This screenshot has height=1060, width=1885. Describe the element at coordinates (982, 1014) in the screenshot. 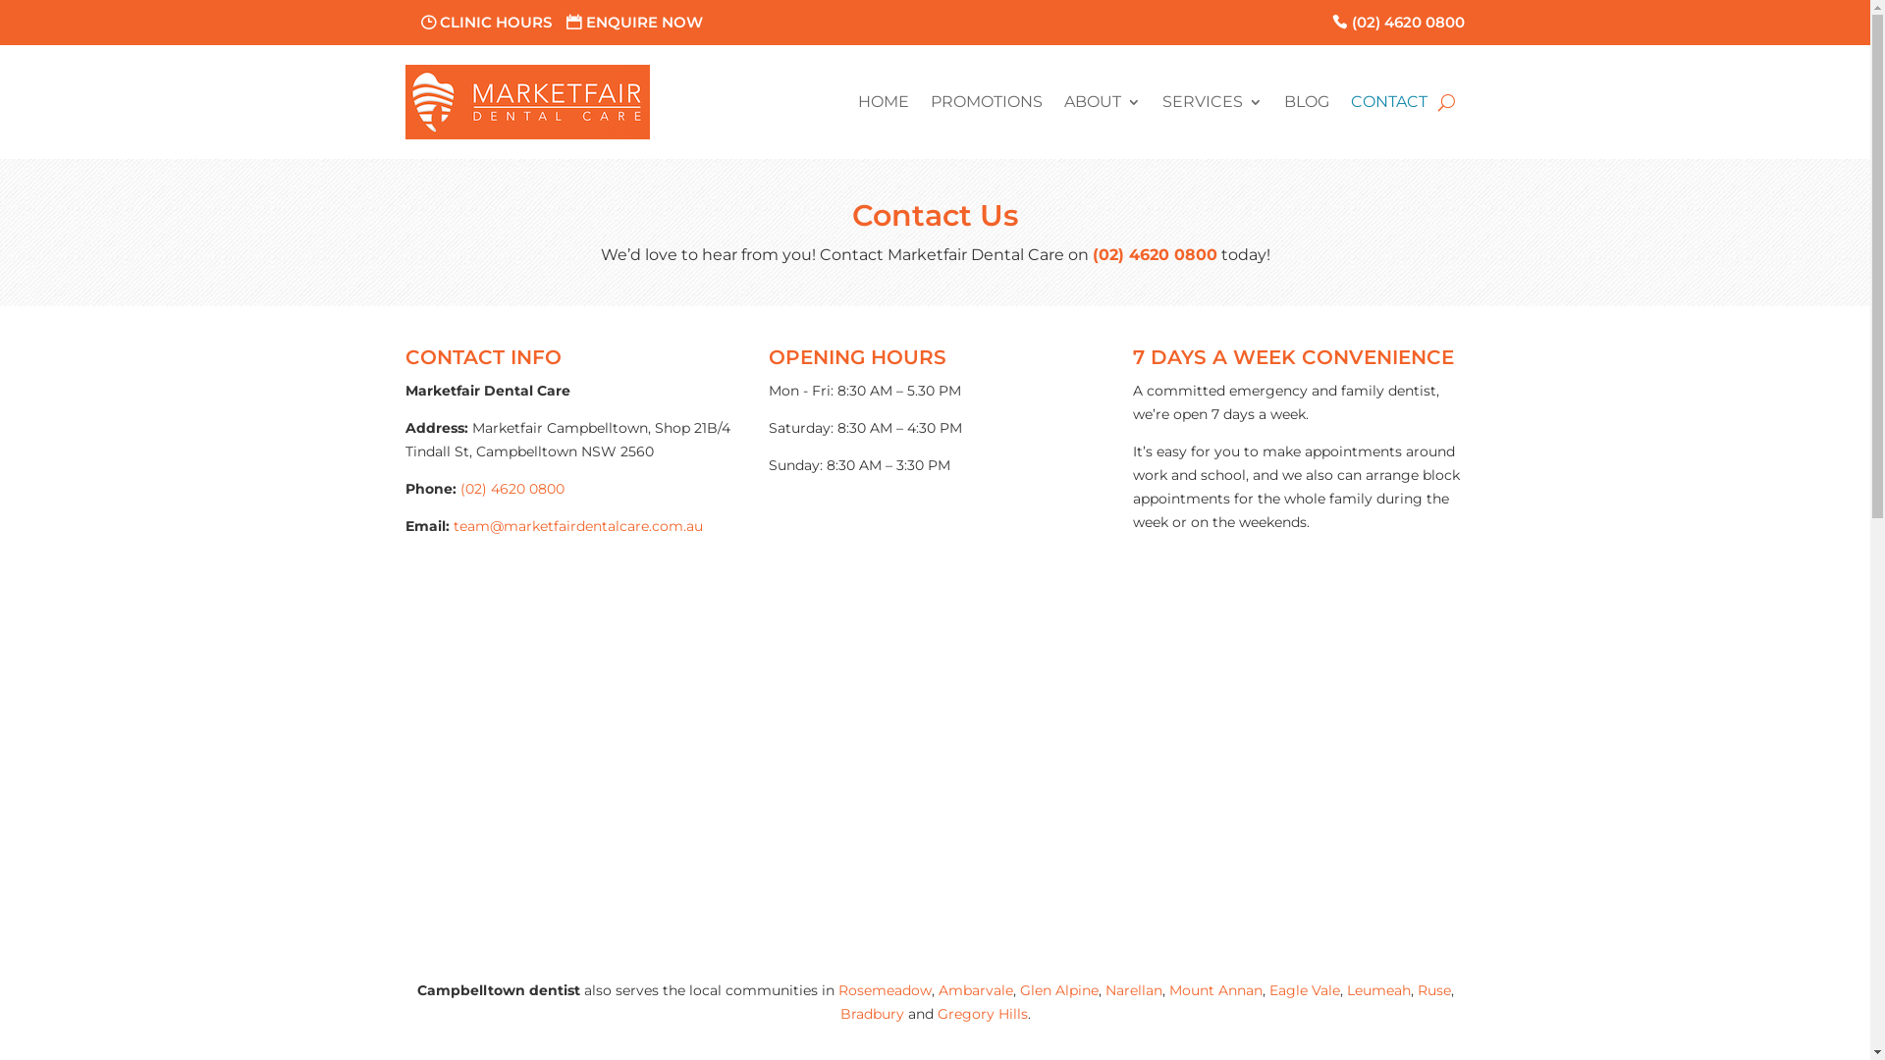

I see `Gregory Hills` at that location.